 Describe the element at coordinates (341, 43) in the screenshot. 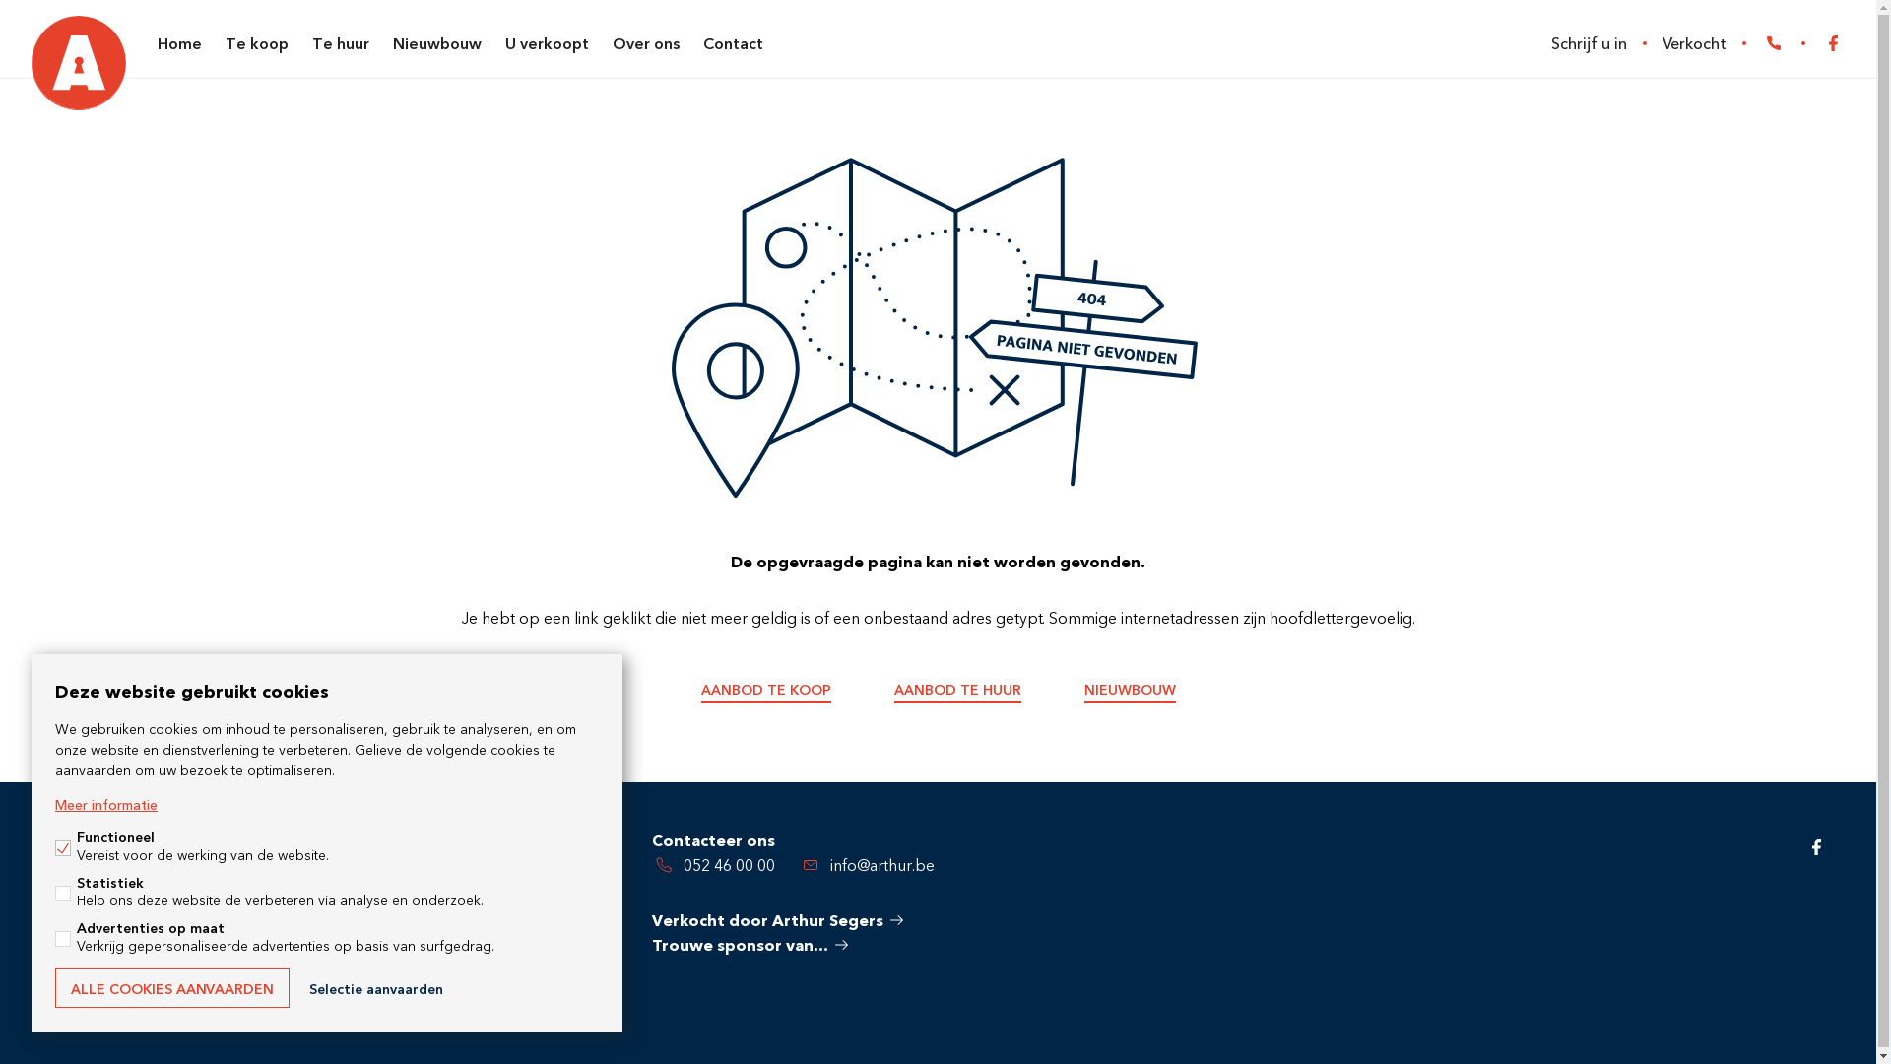

I see `Te huur` at that location.